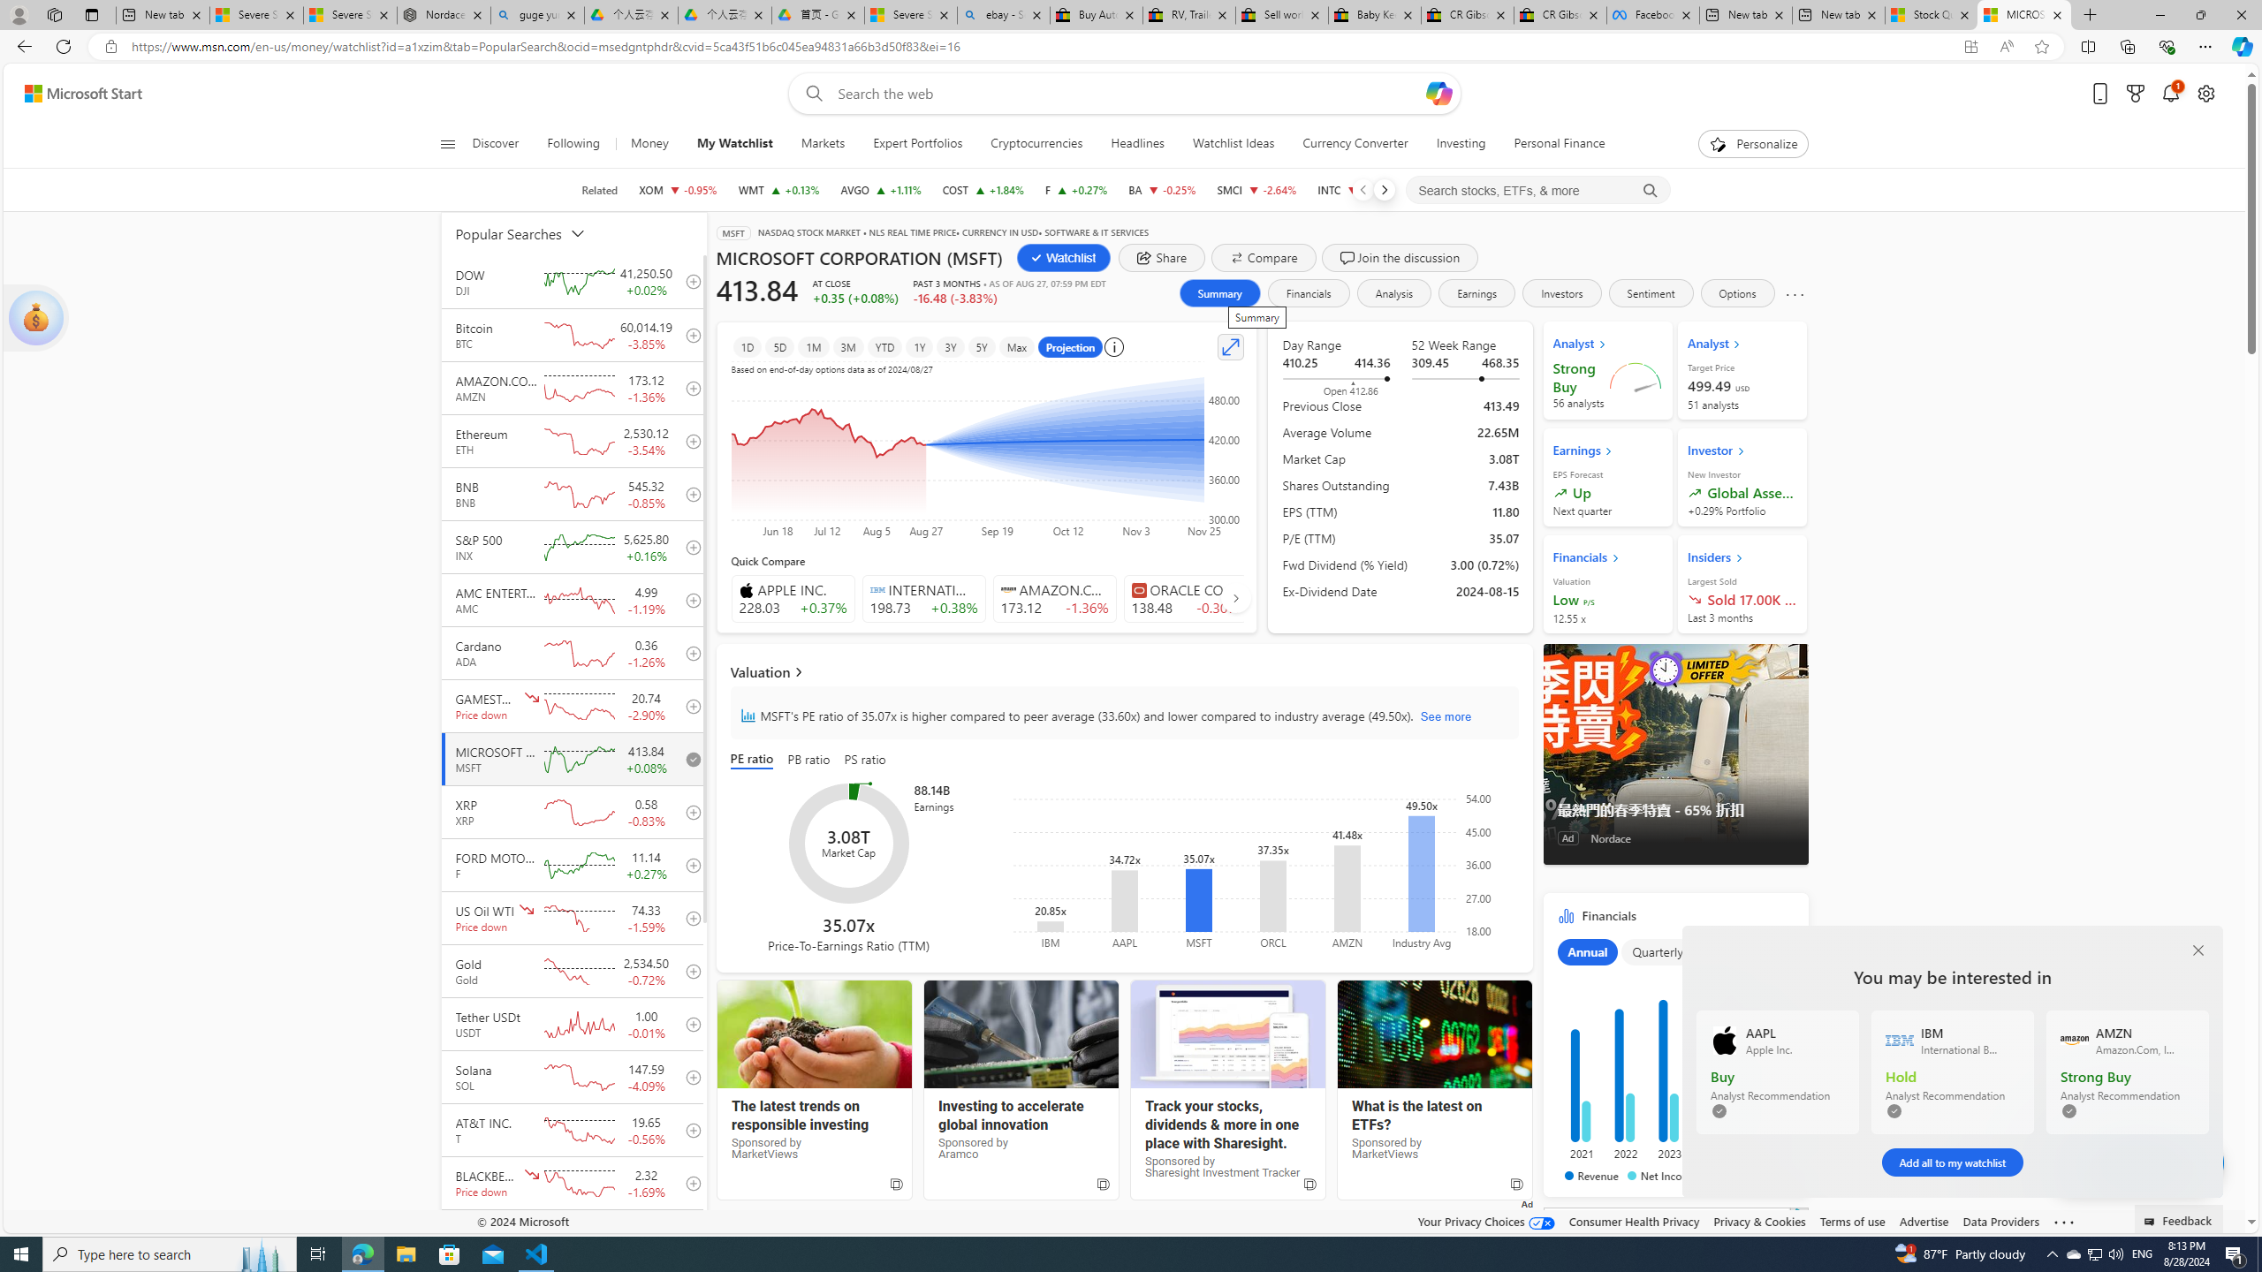 The width and height of the screenshot is (2262, 1272). What do you see at coordinates (951, 346) in the screenshot?
I see `3Y` at bounding box center [951, 346].